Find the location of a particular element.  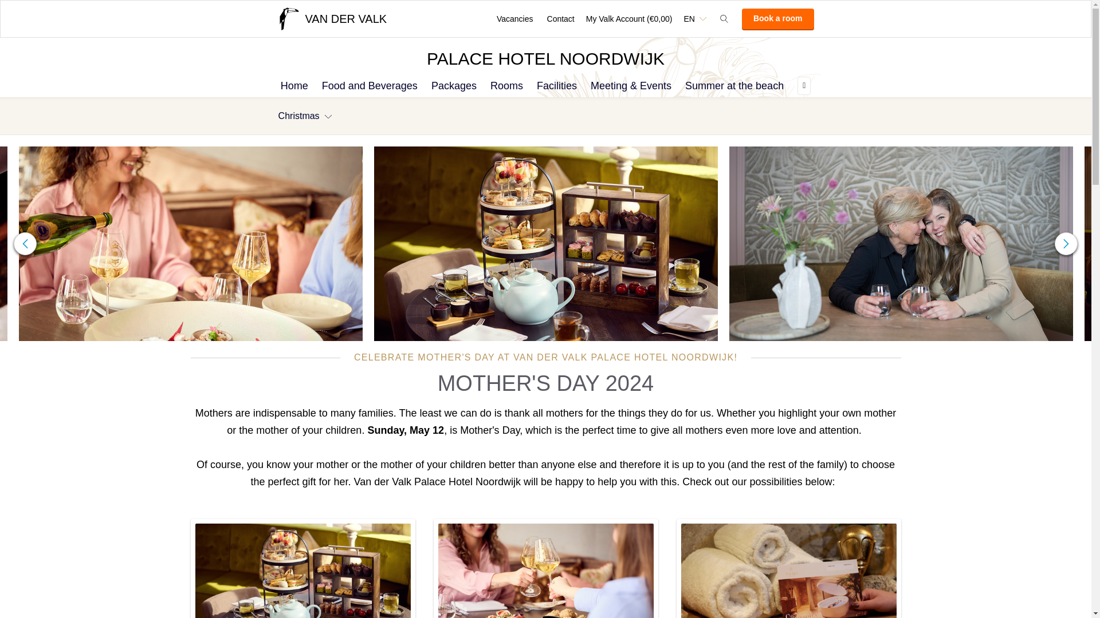

EN is located at coordinates (694, 18).